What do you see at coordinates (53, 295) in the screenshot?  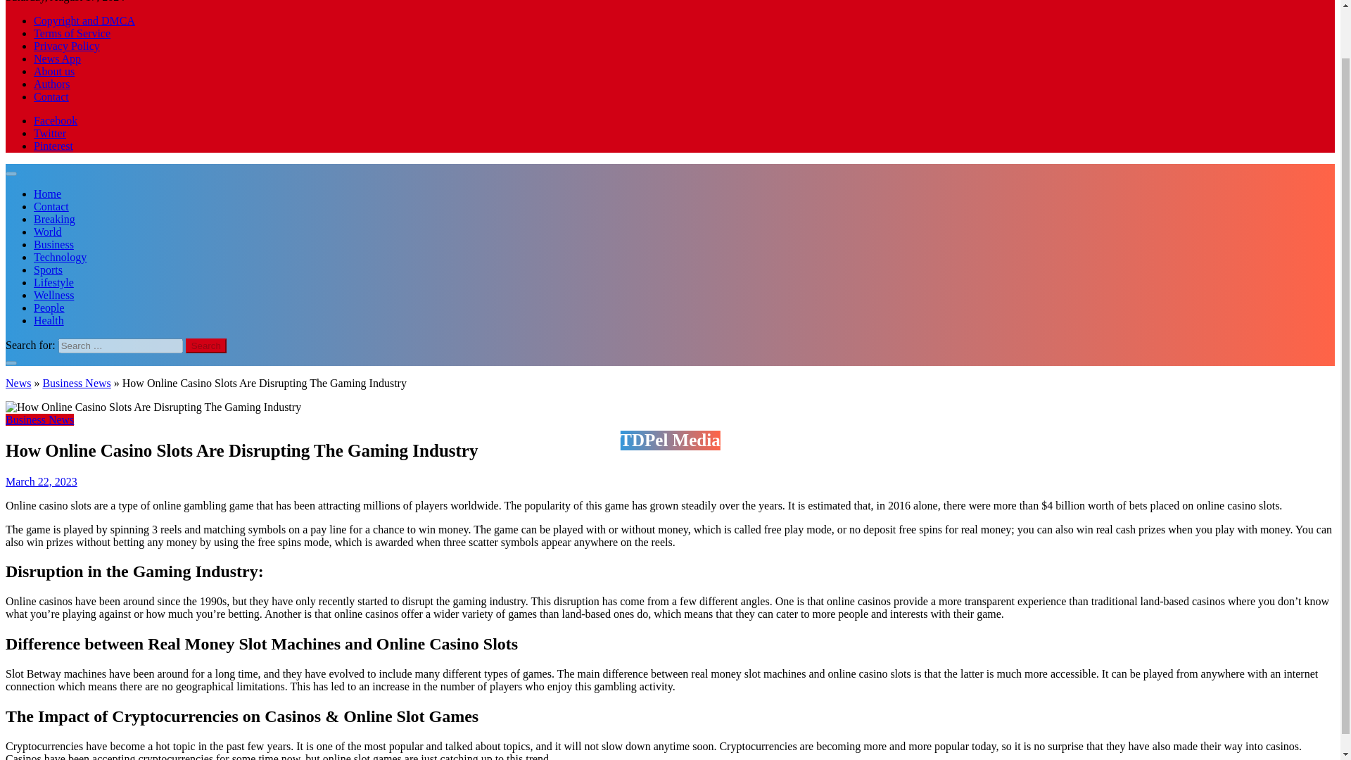 I see `Wellness` at bounding box center [53, 295].